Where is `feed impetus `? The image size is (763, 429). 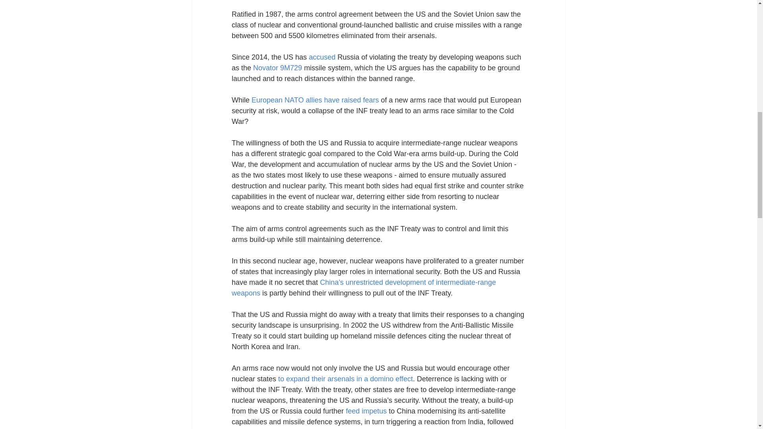
feed impetus  is located at coordinates (367, 411).